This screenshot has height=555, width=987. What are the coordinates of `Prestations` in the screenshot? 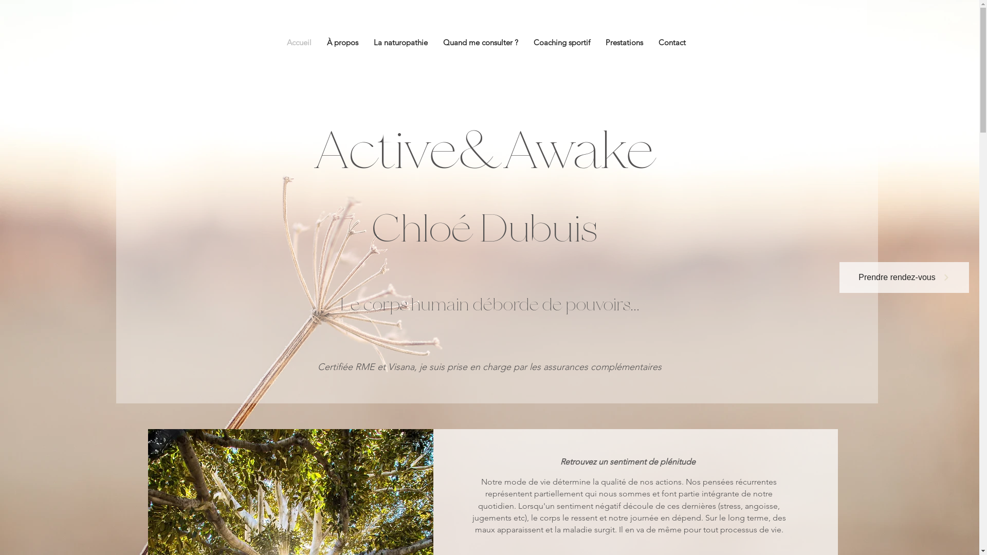 It's located at (624, 42).